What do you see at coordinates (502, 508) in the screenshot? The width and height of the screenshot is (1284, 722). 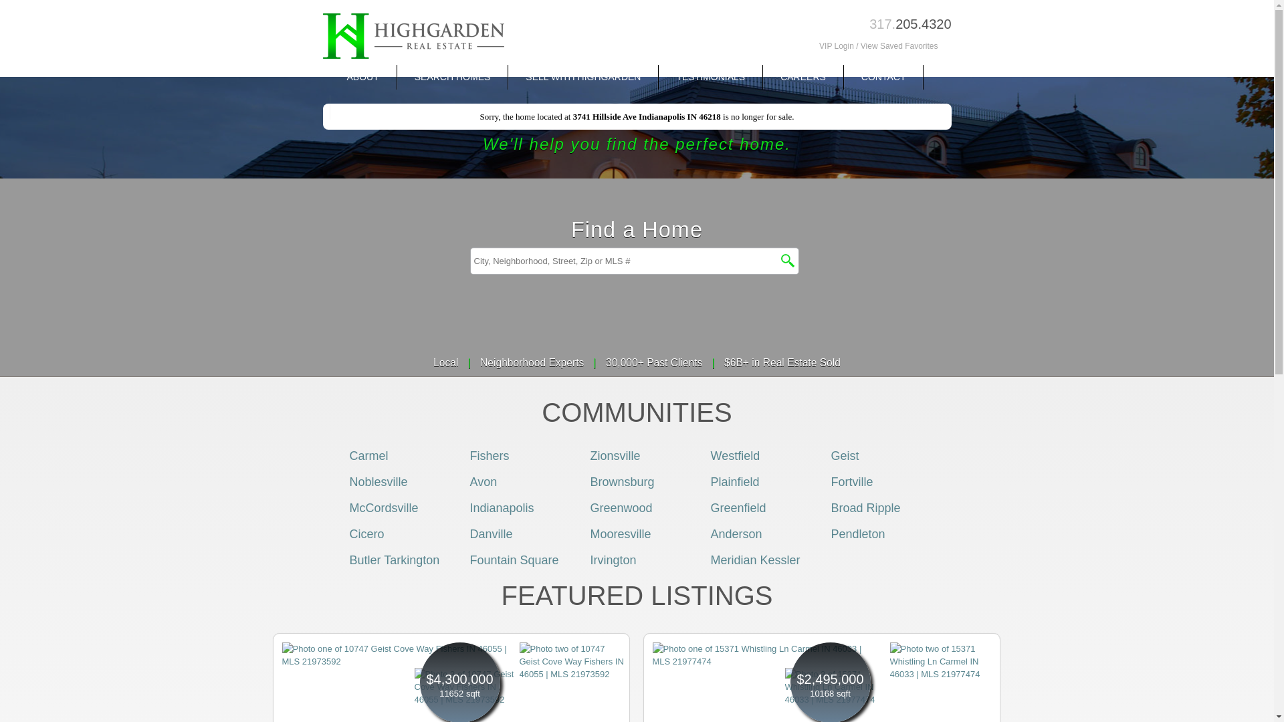 I see `Indianapolis` at bounding box center [502, 508].